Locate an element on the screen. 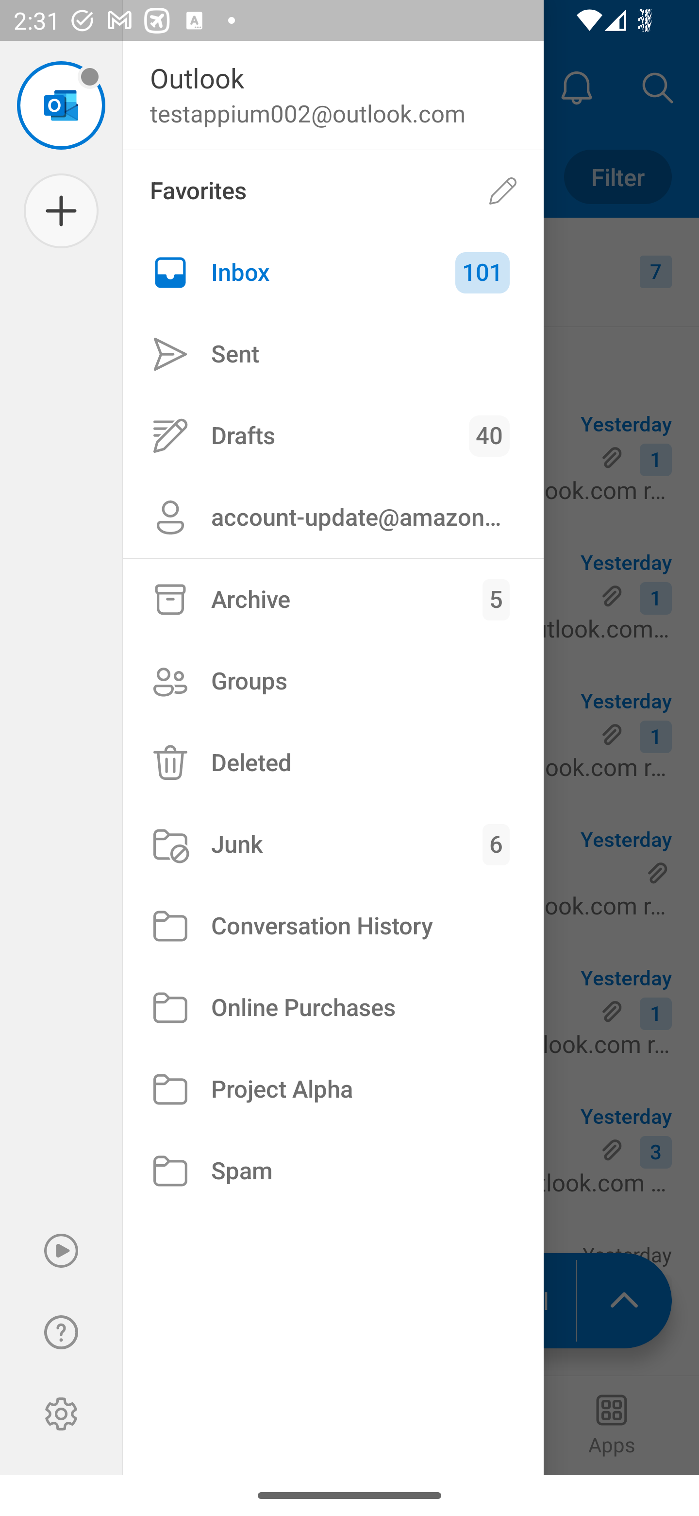 The image size is (699, 1516). Play My Emails is located at coordinates (61, 1251).